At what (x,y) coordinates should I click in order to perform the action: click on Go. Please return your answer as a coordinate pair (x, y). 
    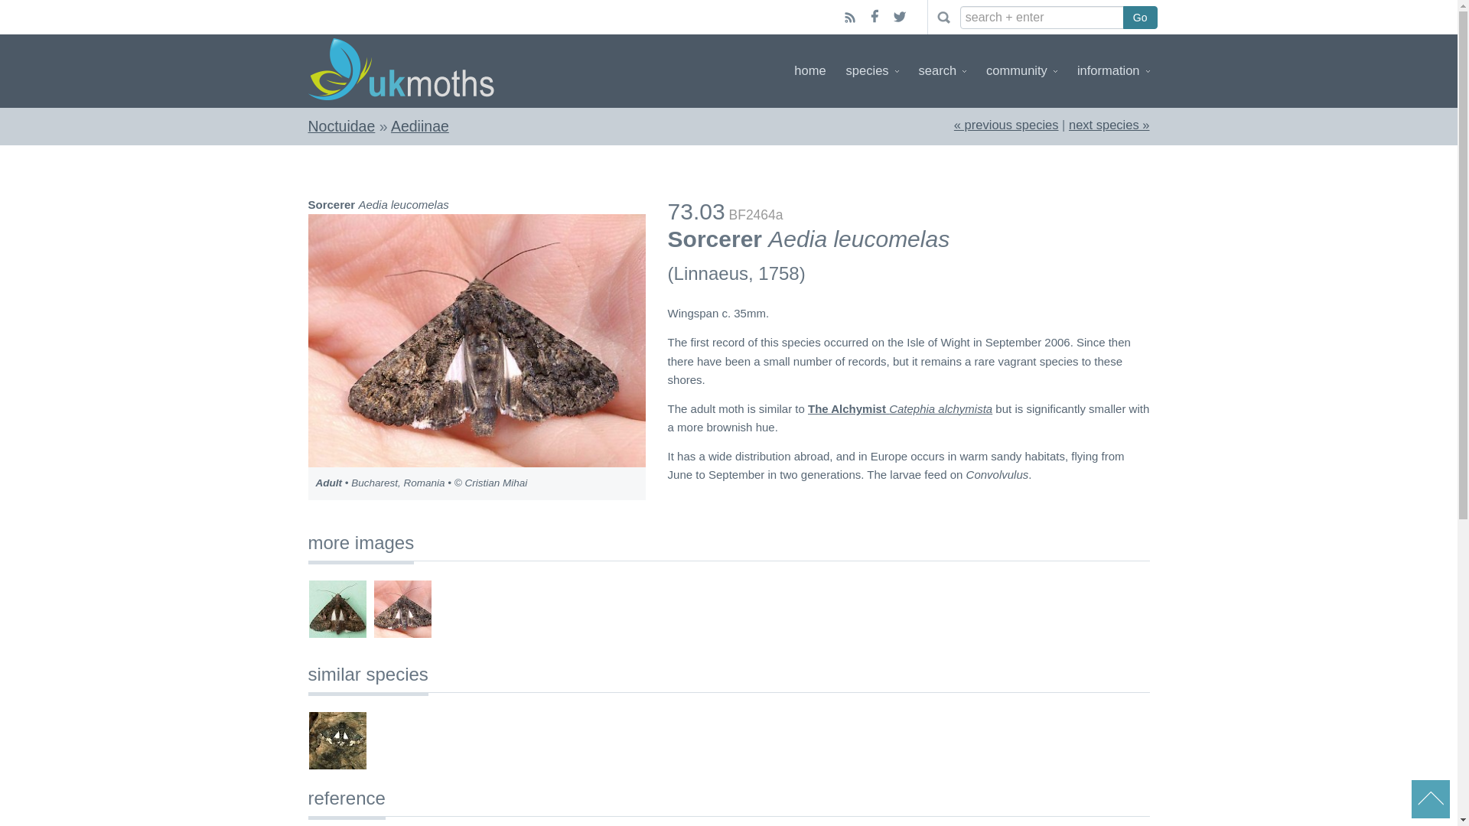
    Looking at the image, I should click on (1140, 17).